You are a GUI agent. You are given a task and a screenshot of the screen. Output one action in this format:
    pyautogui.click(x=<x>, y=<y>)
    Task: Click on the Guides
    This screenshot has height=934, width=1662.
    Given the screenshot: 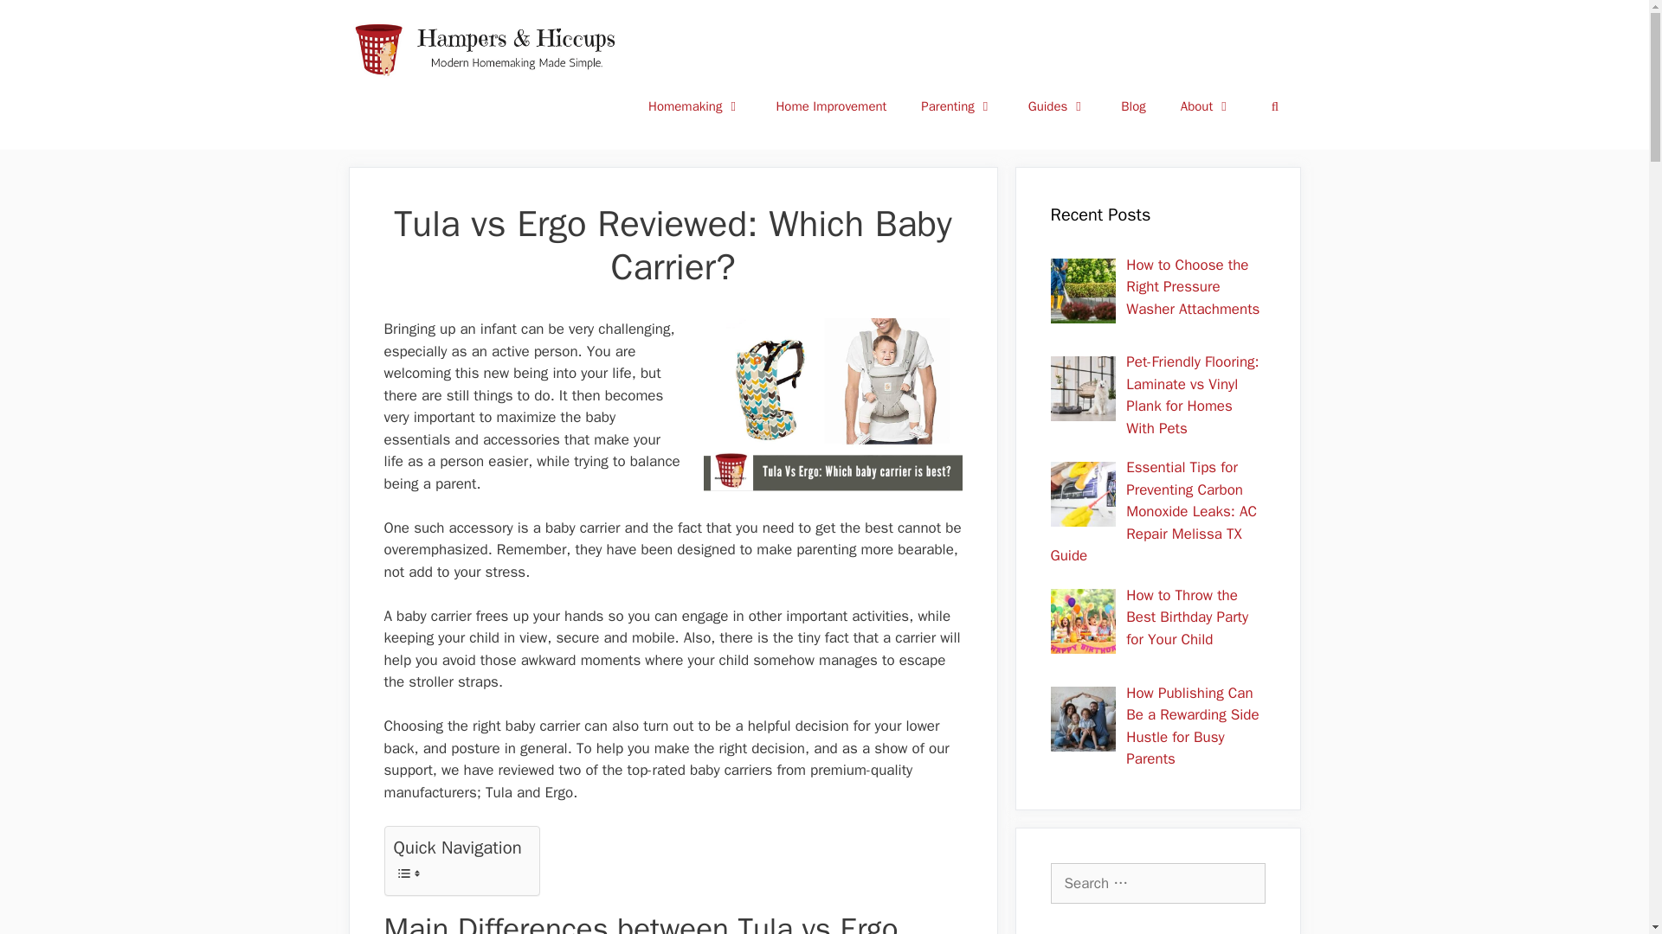 What is the action you would take?
    pyautogui.click(x=1058, y=106)
    